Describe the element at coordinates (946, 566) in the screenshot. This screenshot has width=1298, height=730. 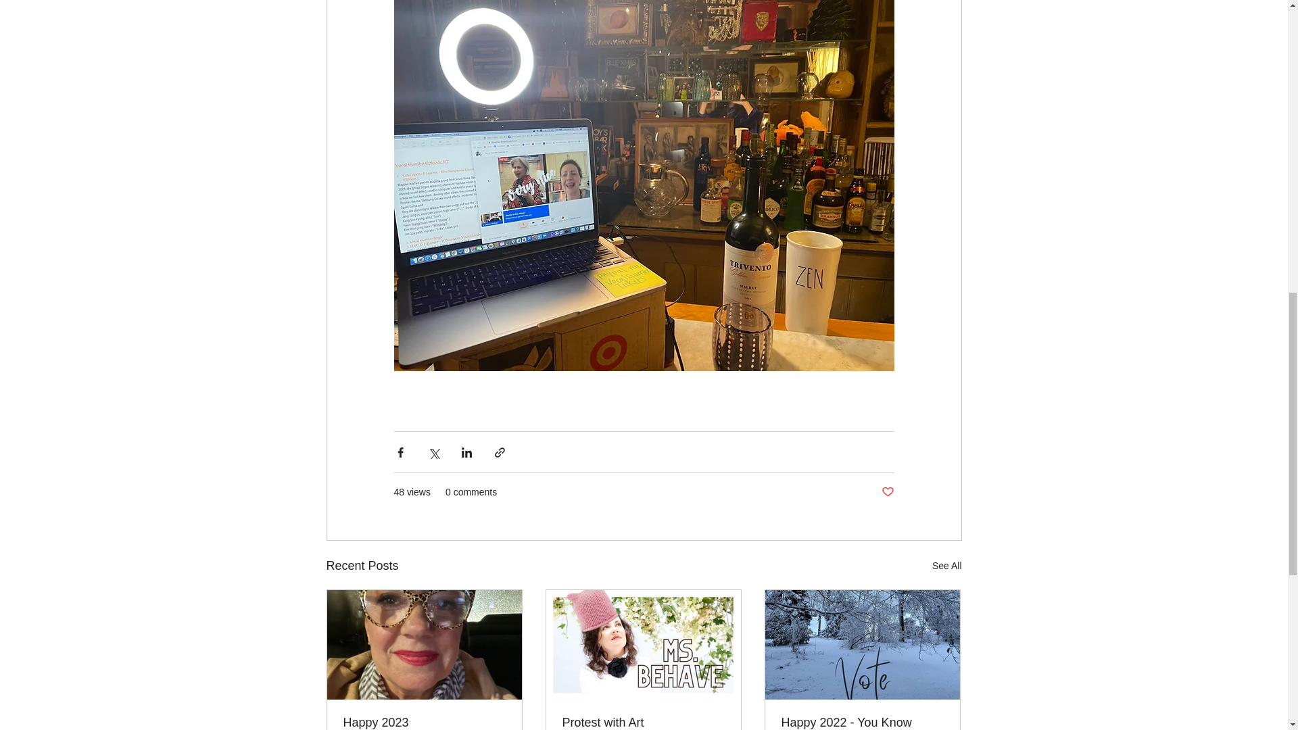
I see `See All` at that location.